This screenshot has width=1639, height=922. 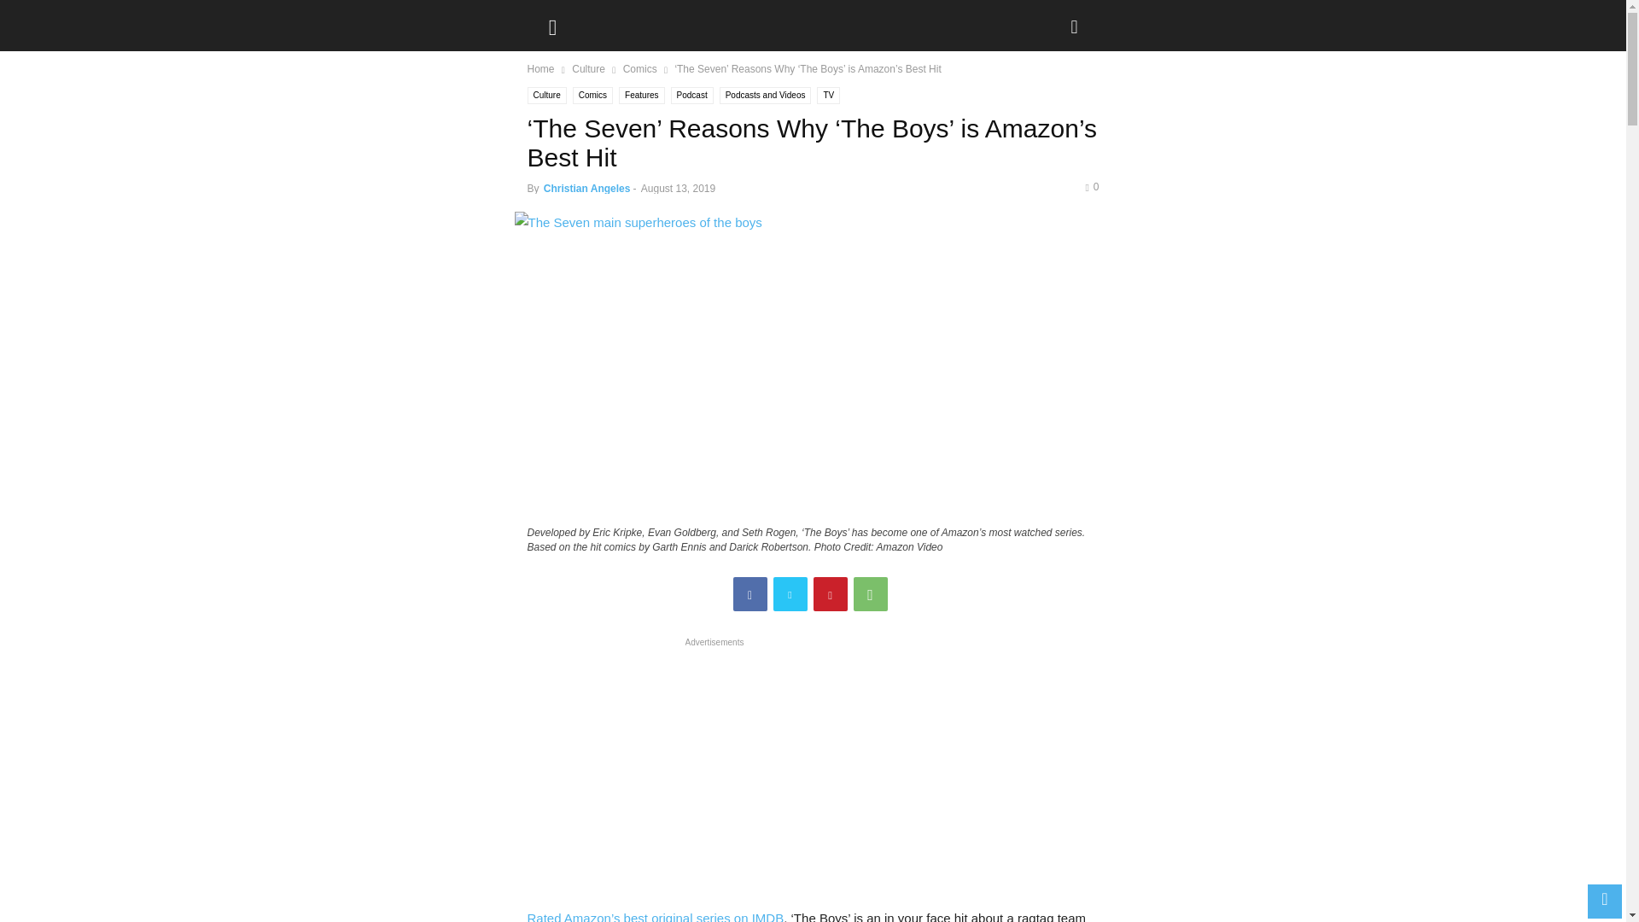 I want to click on Podcast, so click(x=691, y=96).